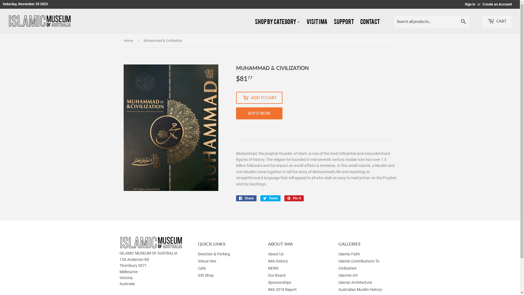 The width and height of the screenshot is (524, 295). I want to click on Tweet
Tweet on Twitter, so click(270, 198).